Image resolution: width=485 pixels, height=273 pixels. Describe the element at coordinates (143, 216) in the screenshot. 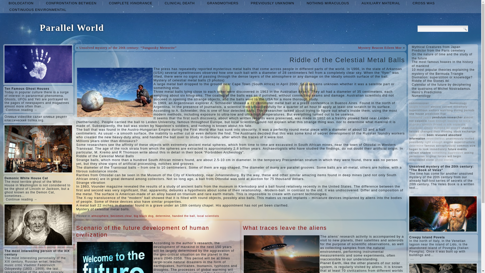

I see `big black dog` at that location.